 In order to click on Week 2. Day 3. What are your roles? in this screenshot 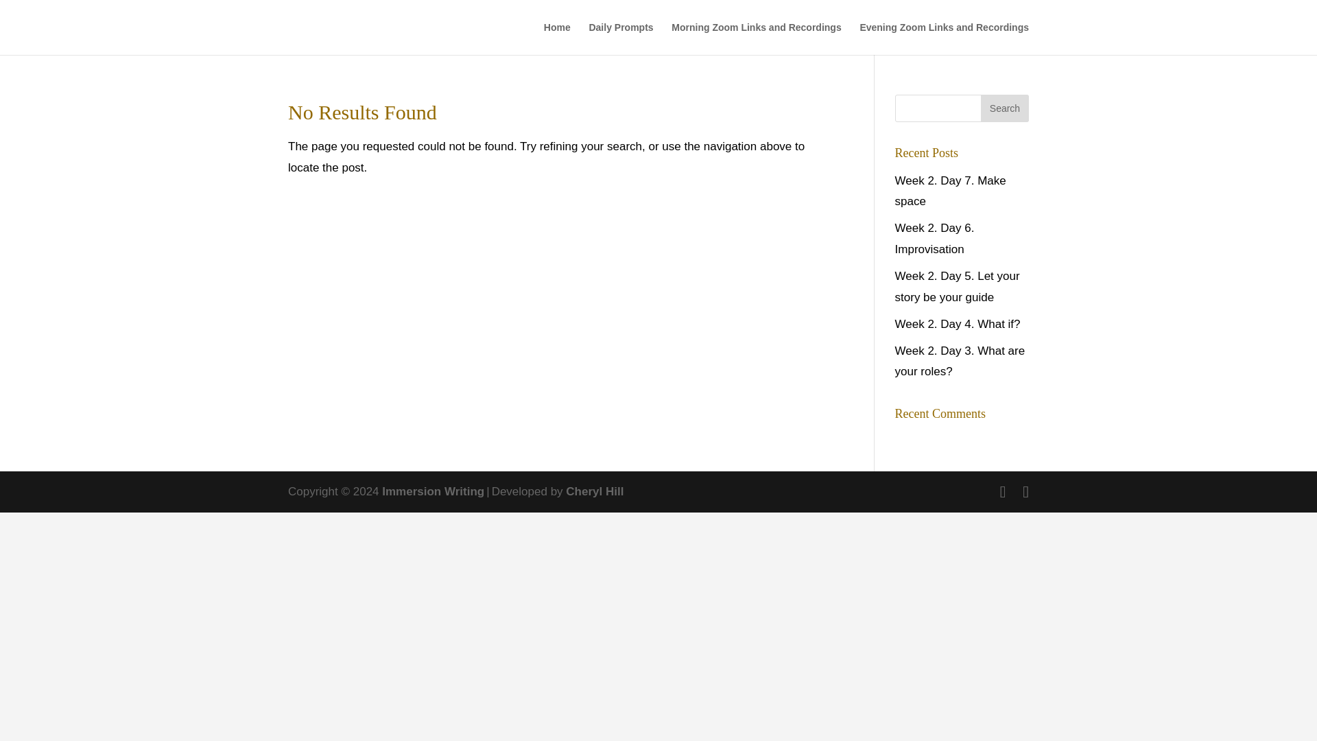, I will do `click(960, 361)`.